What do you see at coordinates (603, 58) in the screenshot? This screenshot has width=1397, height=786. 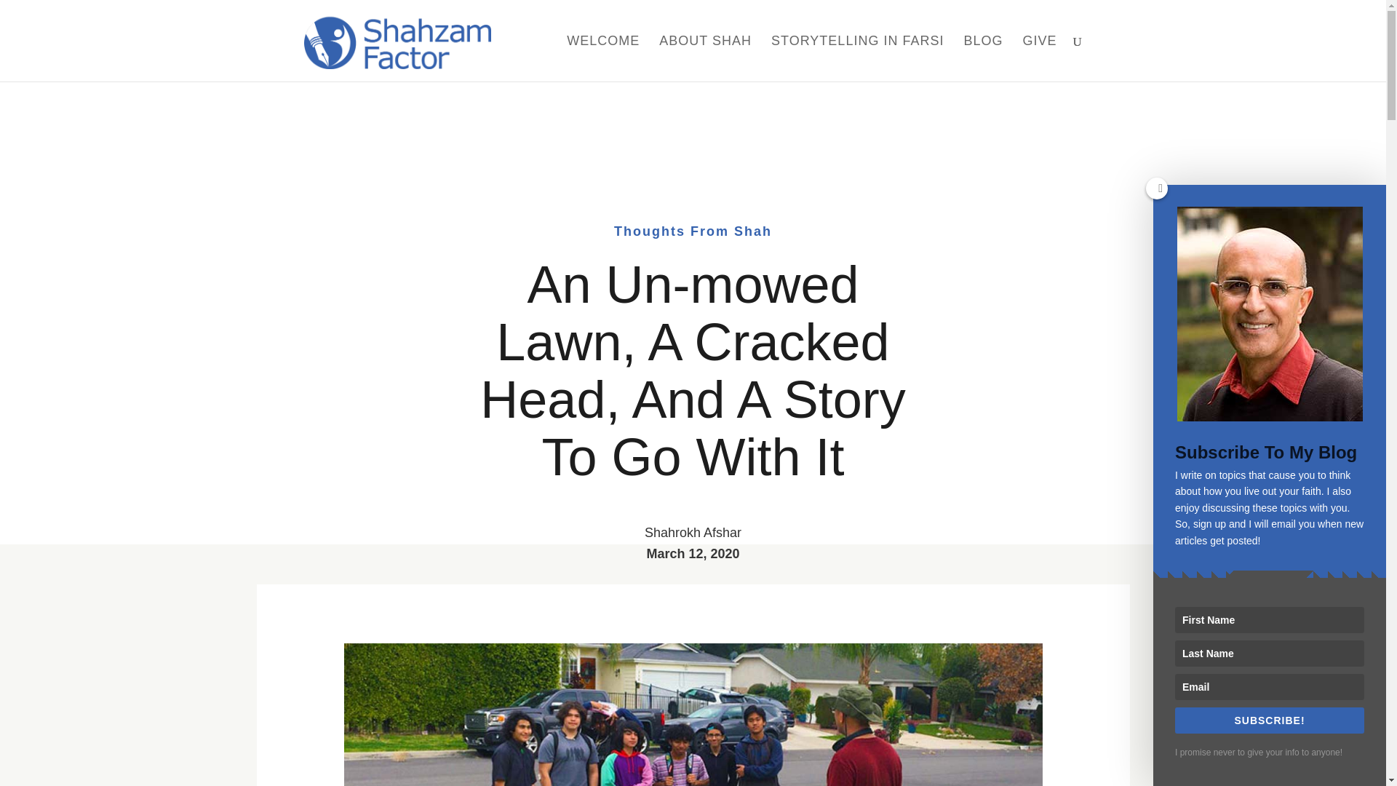 I see `WELCOME` at bounding box center [603, 58].